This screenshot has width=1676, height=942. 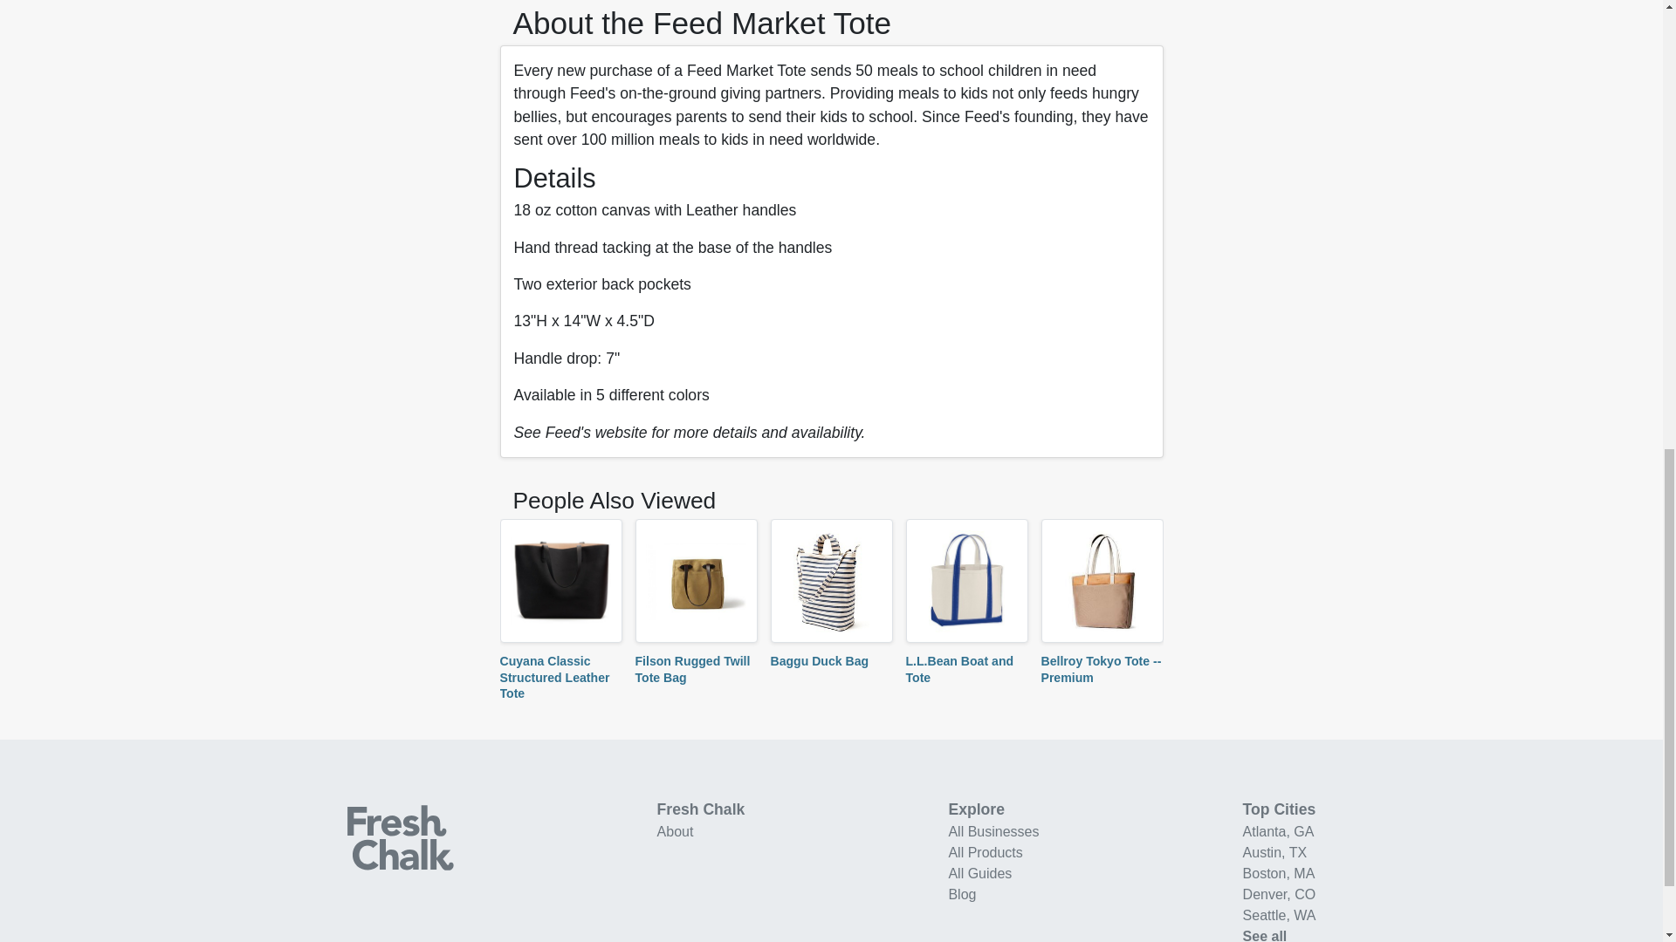 I want to click on All Products, so click(x=985, y=852).